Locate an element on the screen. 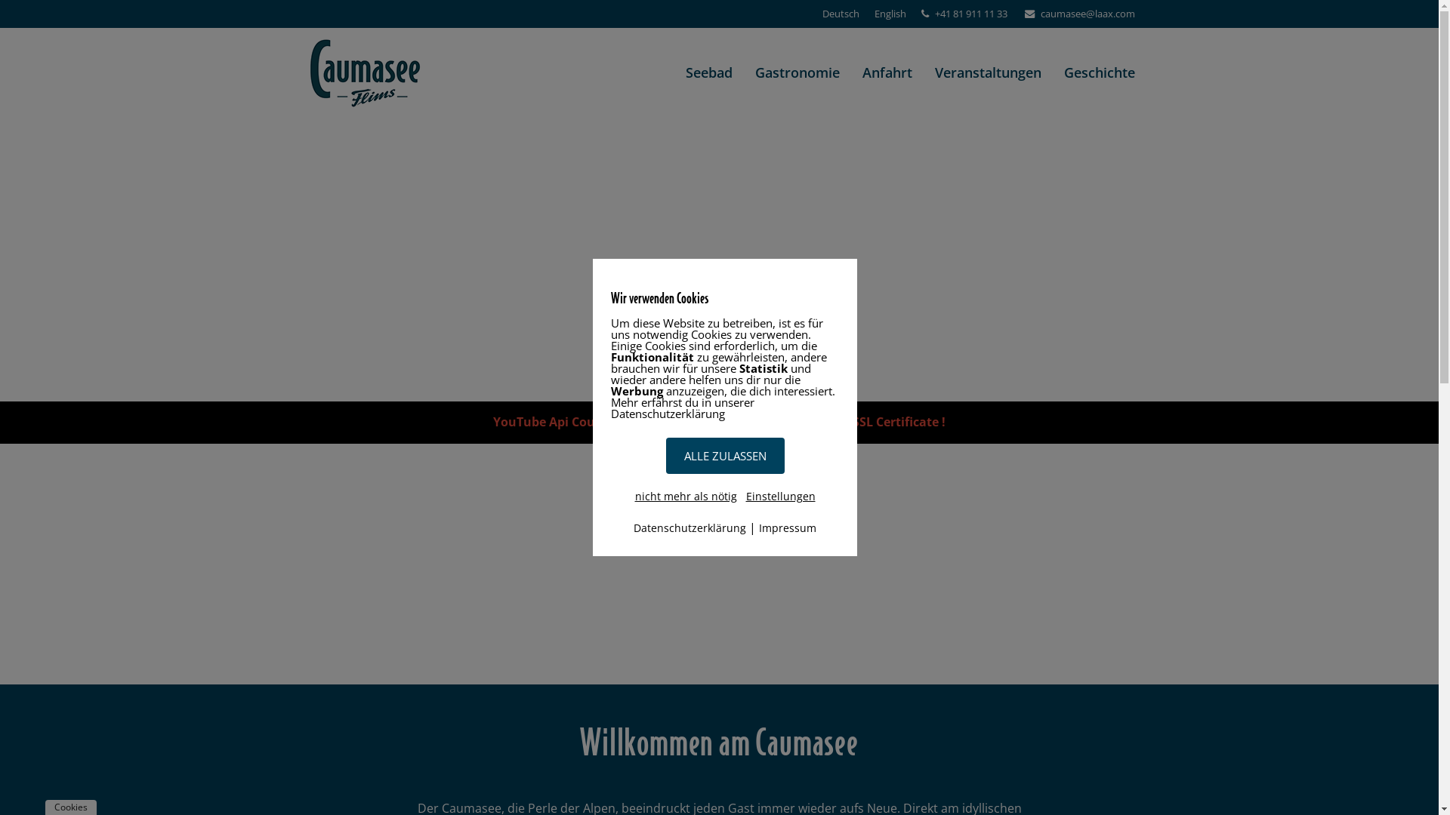 This screenshot has width=1450, height=815. Einstellungen is located at coordinates (781, 497).